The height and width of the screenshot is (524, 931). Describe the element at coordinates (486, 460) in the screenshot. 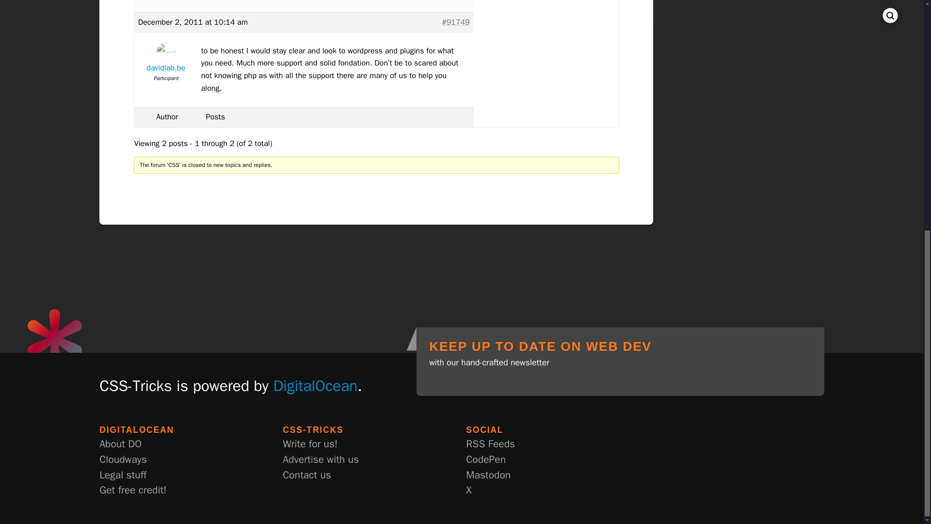

I see `CodePen` at that location.